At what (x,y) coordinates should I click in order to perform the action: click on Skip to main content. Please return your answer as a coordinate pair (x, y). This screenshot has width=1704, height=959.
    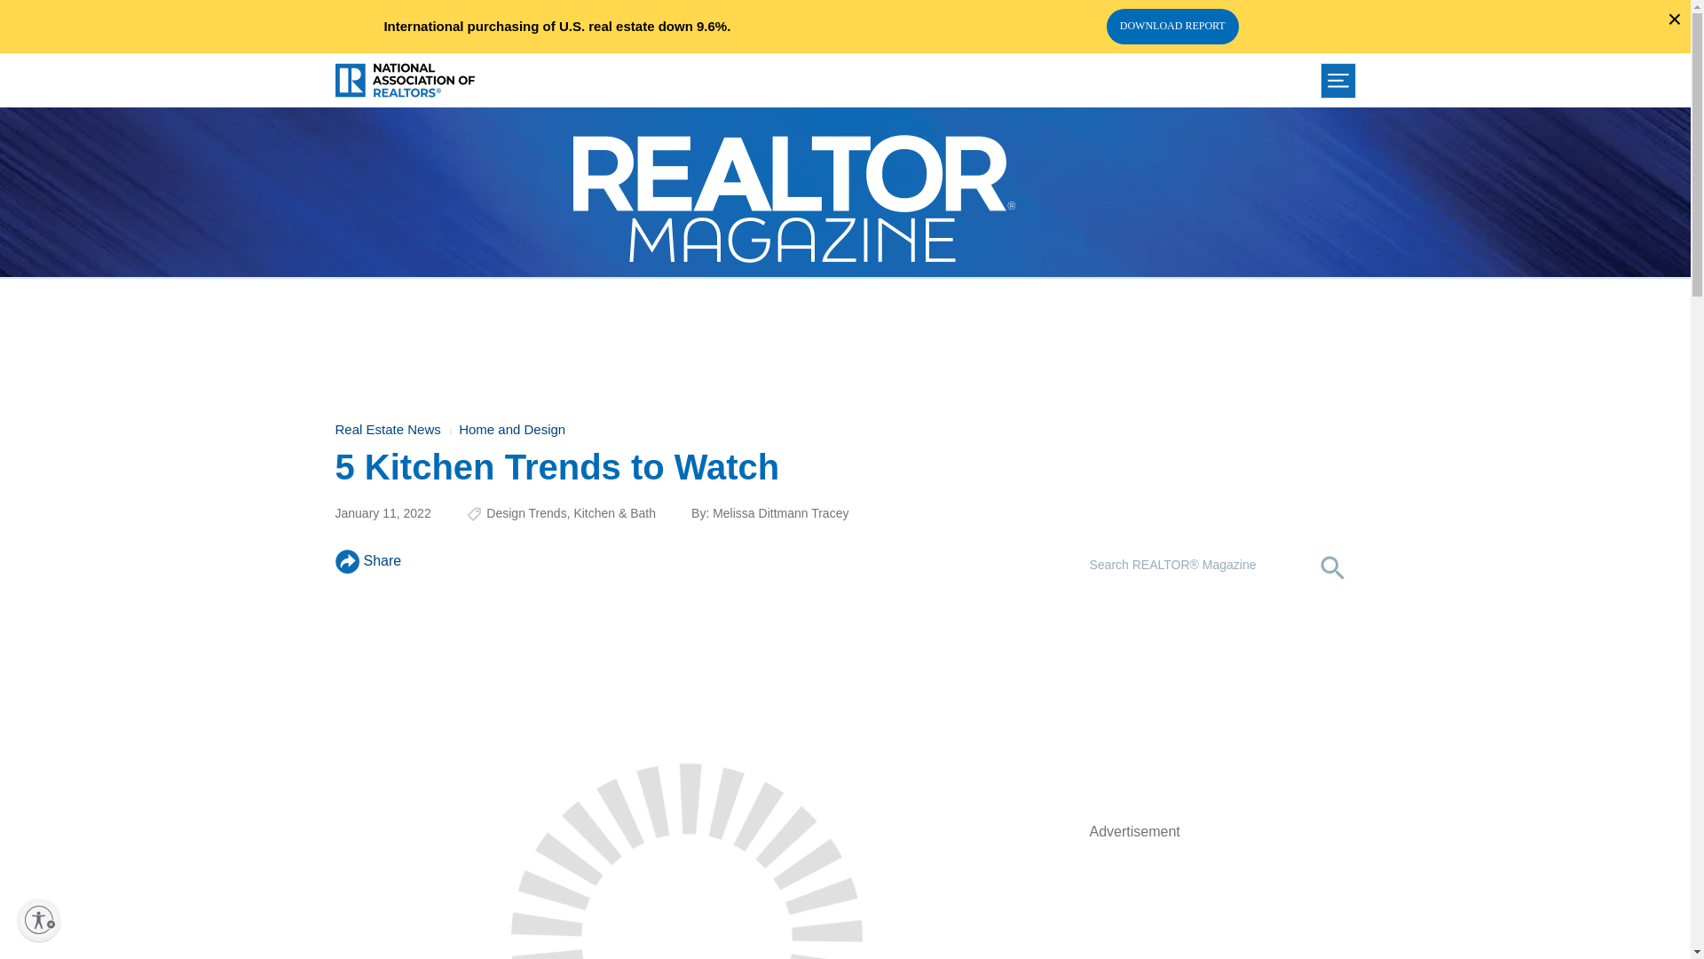
    Looking at the image, I should click on (845, 4).